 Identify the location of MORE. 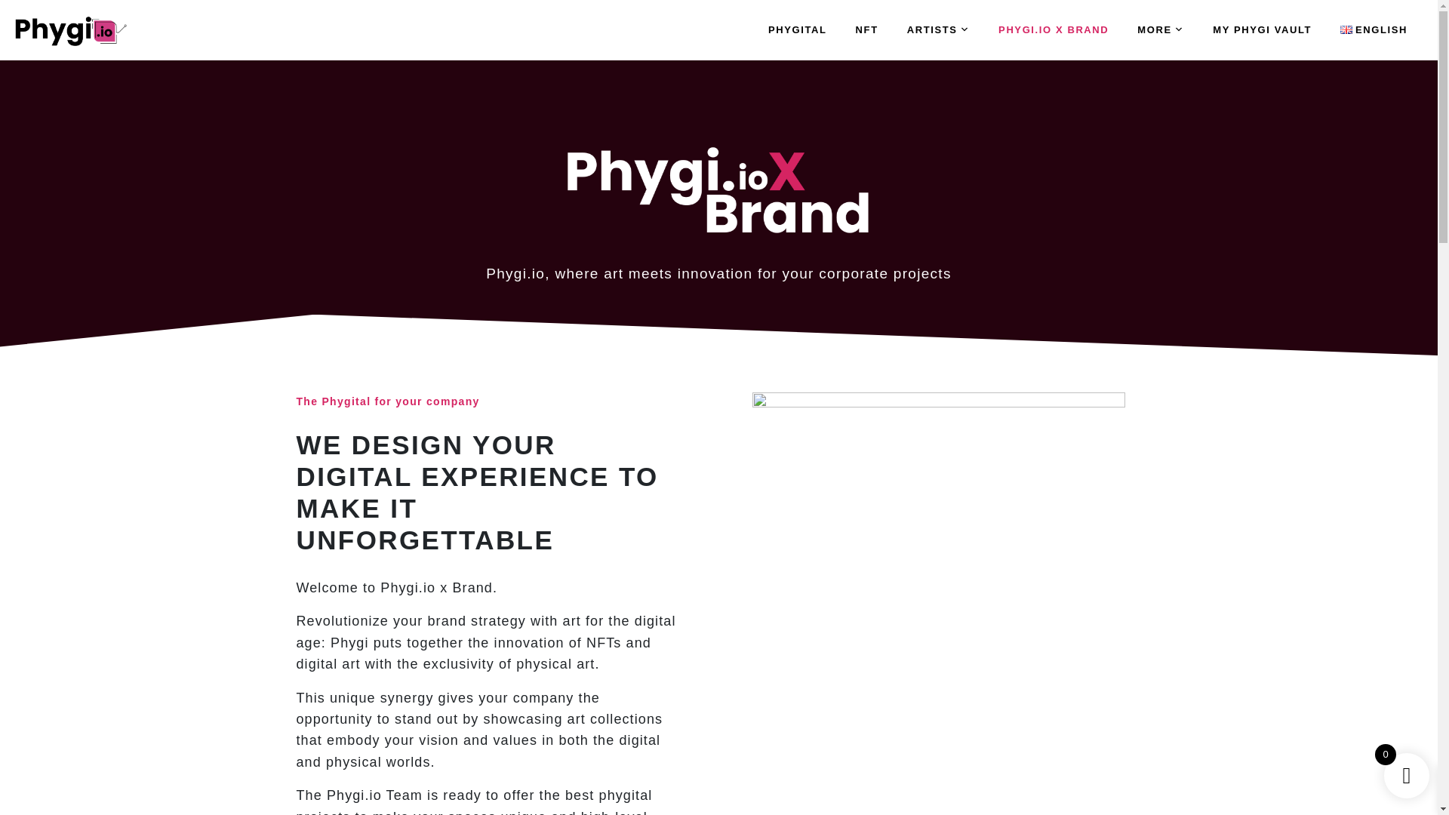
(1161, 30).